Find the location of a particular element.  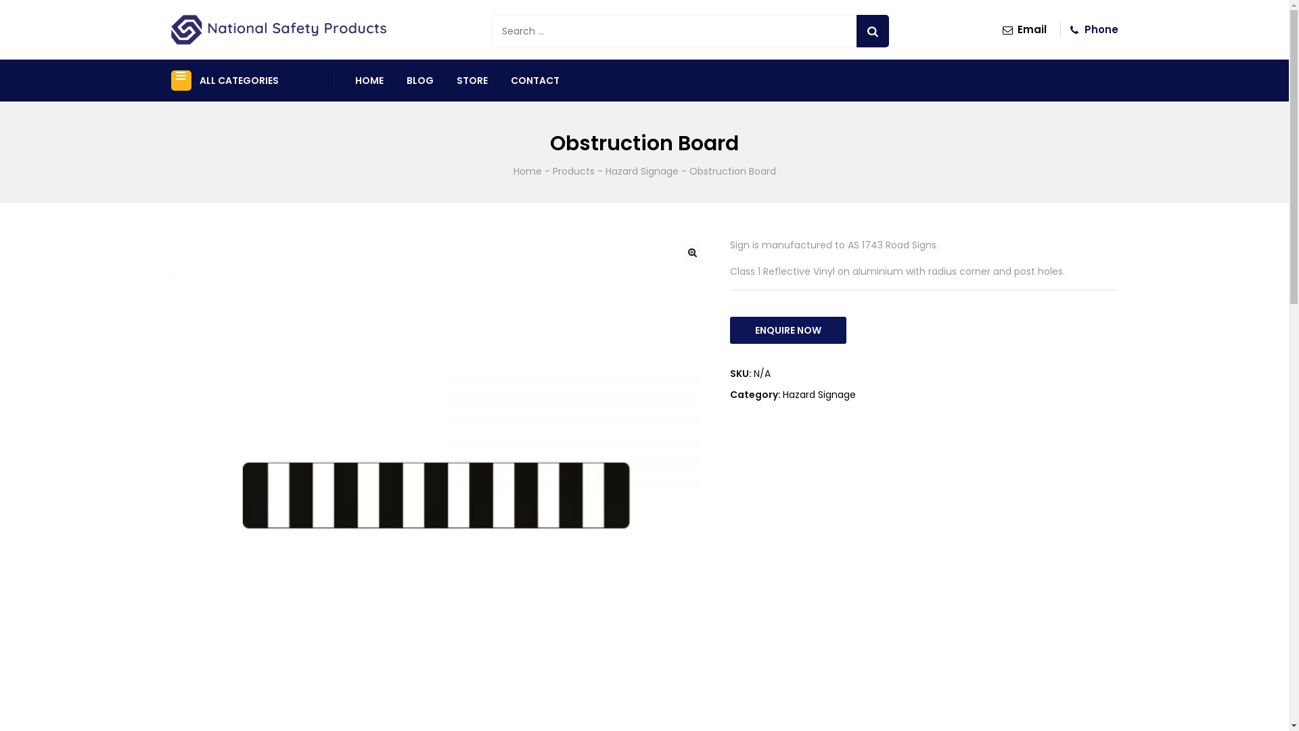

STORE is located at coordinates (472, 81).